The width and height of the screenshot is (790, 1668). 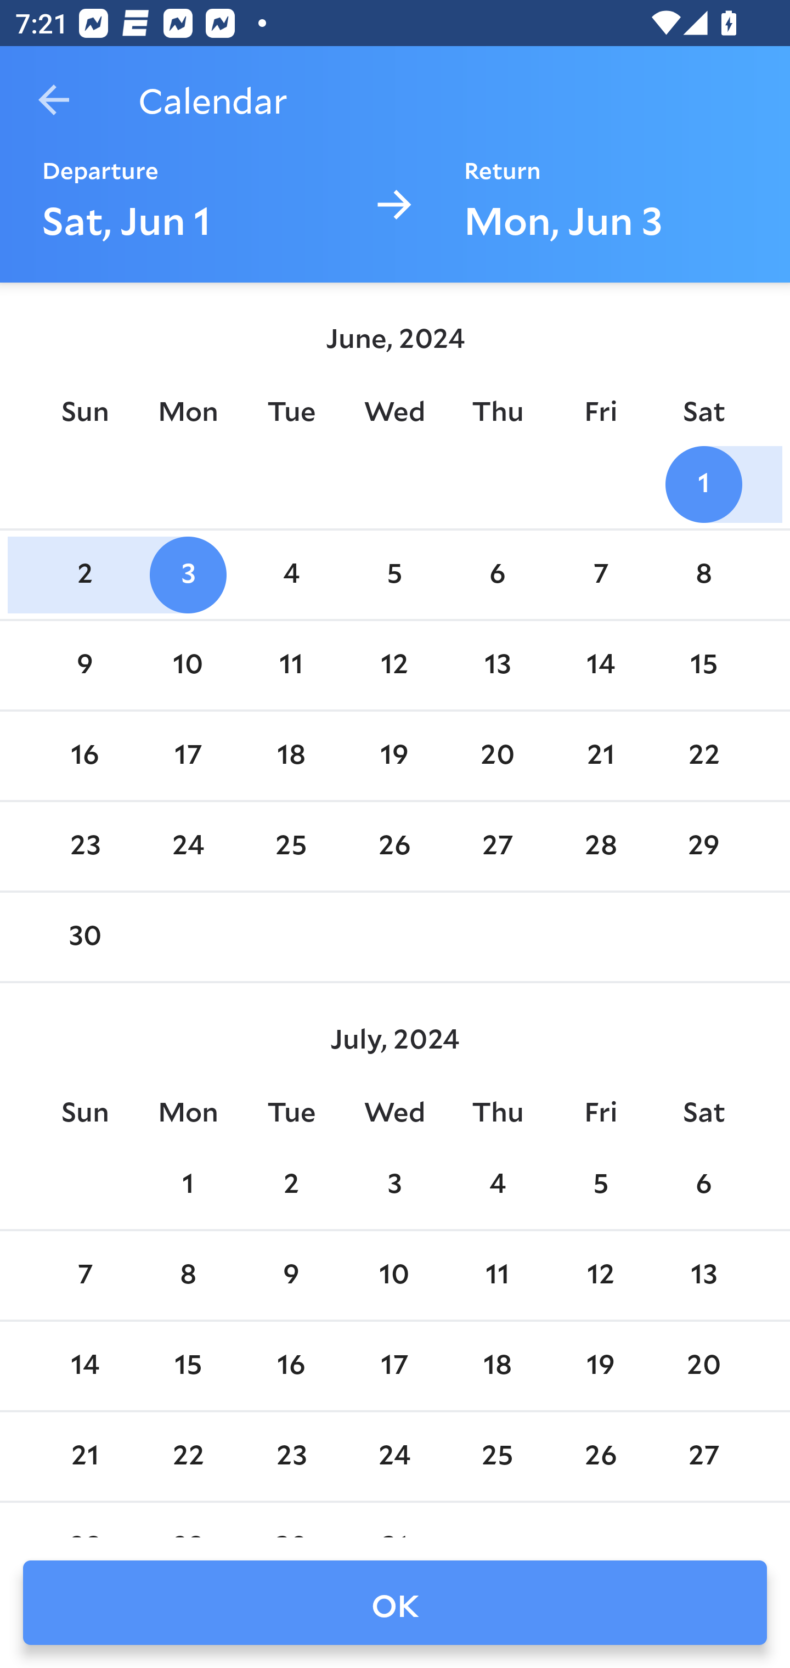 What do you see at coordinates (600, 1276) in the screenshot?
I see `12` at bounding box center [600, 1276].